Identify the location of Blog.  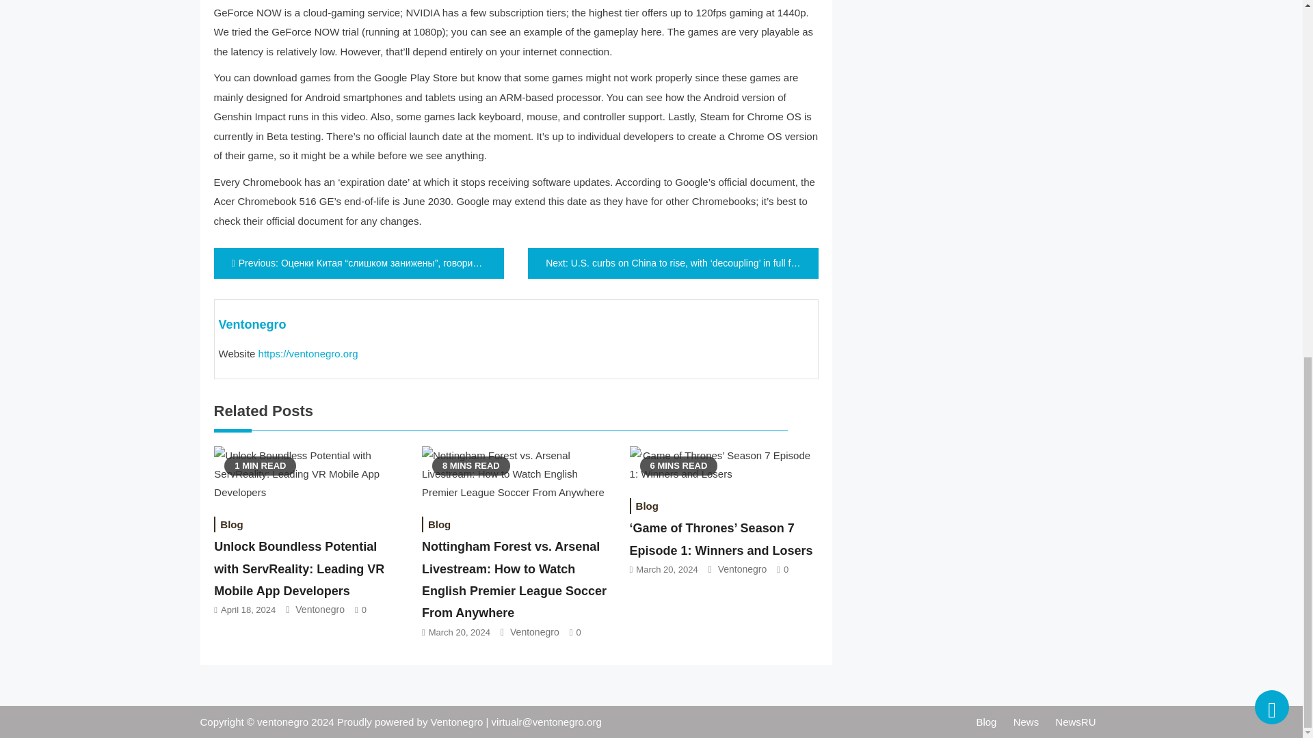
(231, 524).